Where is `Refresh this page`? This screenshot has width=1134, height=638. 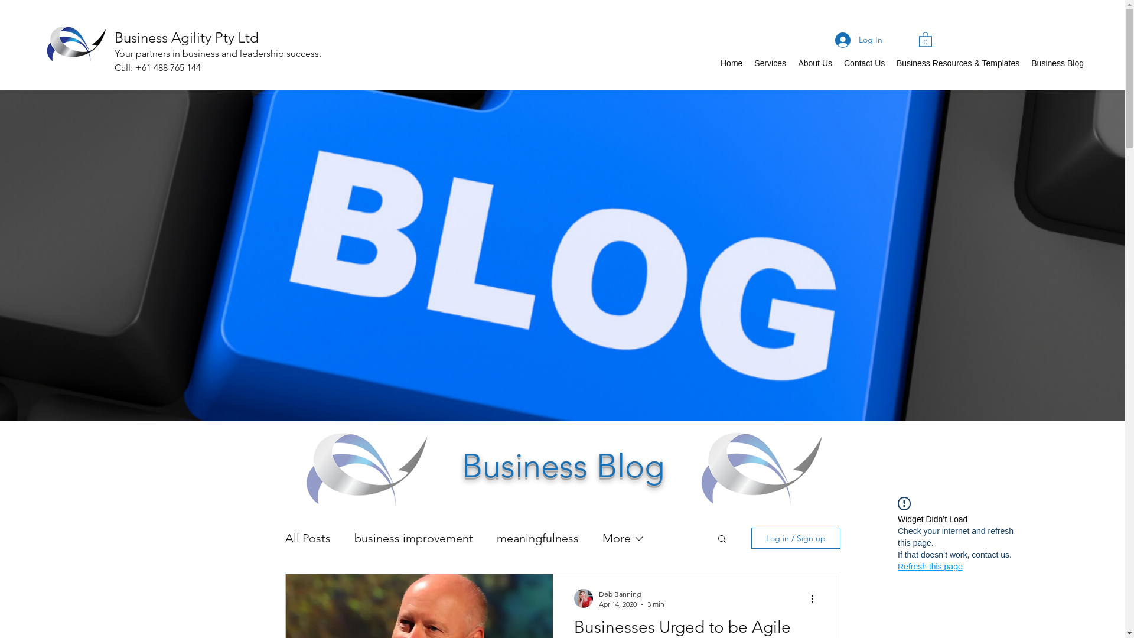 Refresh this page is located at coordinates (930, 567).